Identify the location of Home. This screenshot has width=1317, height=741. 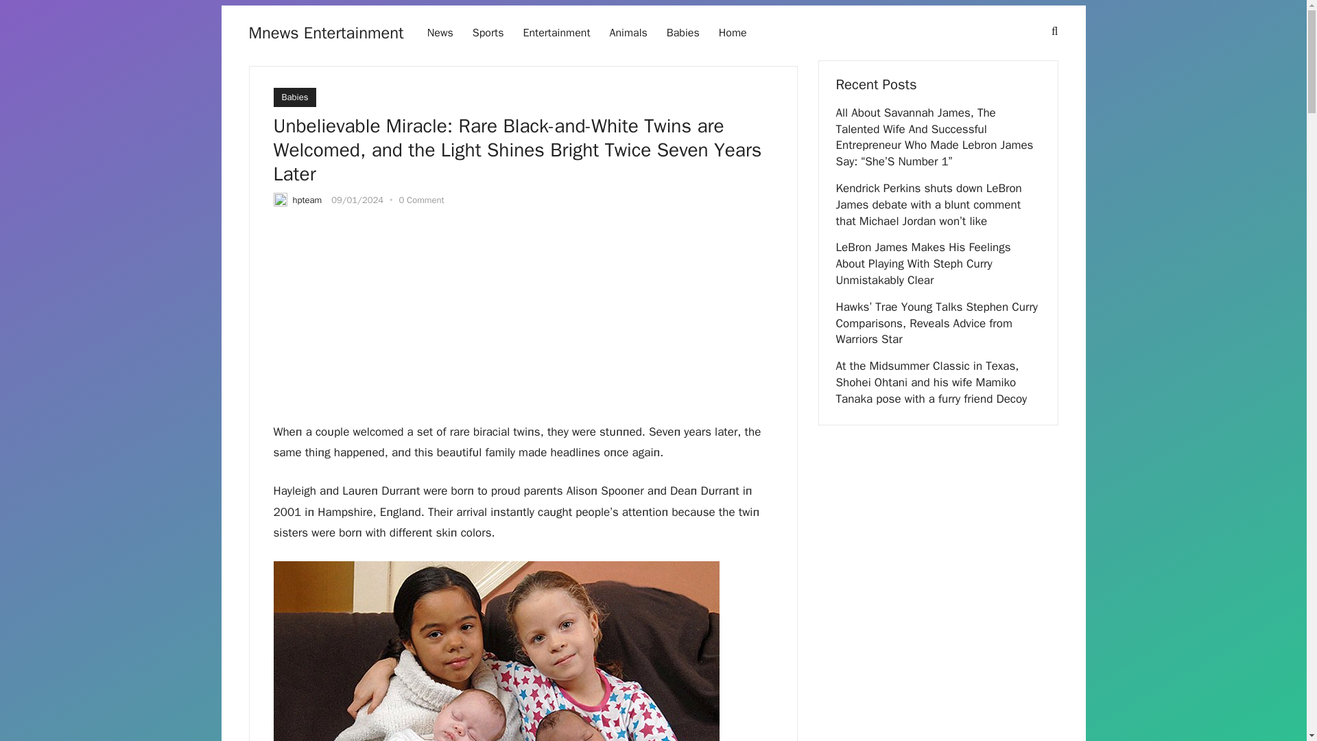
(733, 33).